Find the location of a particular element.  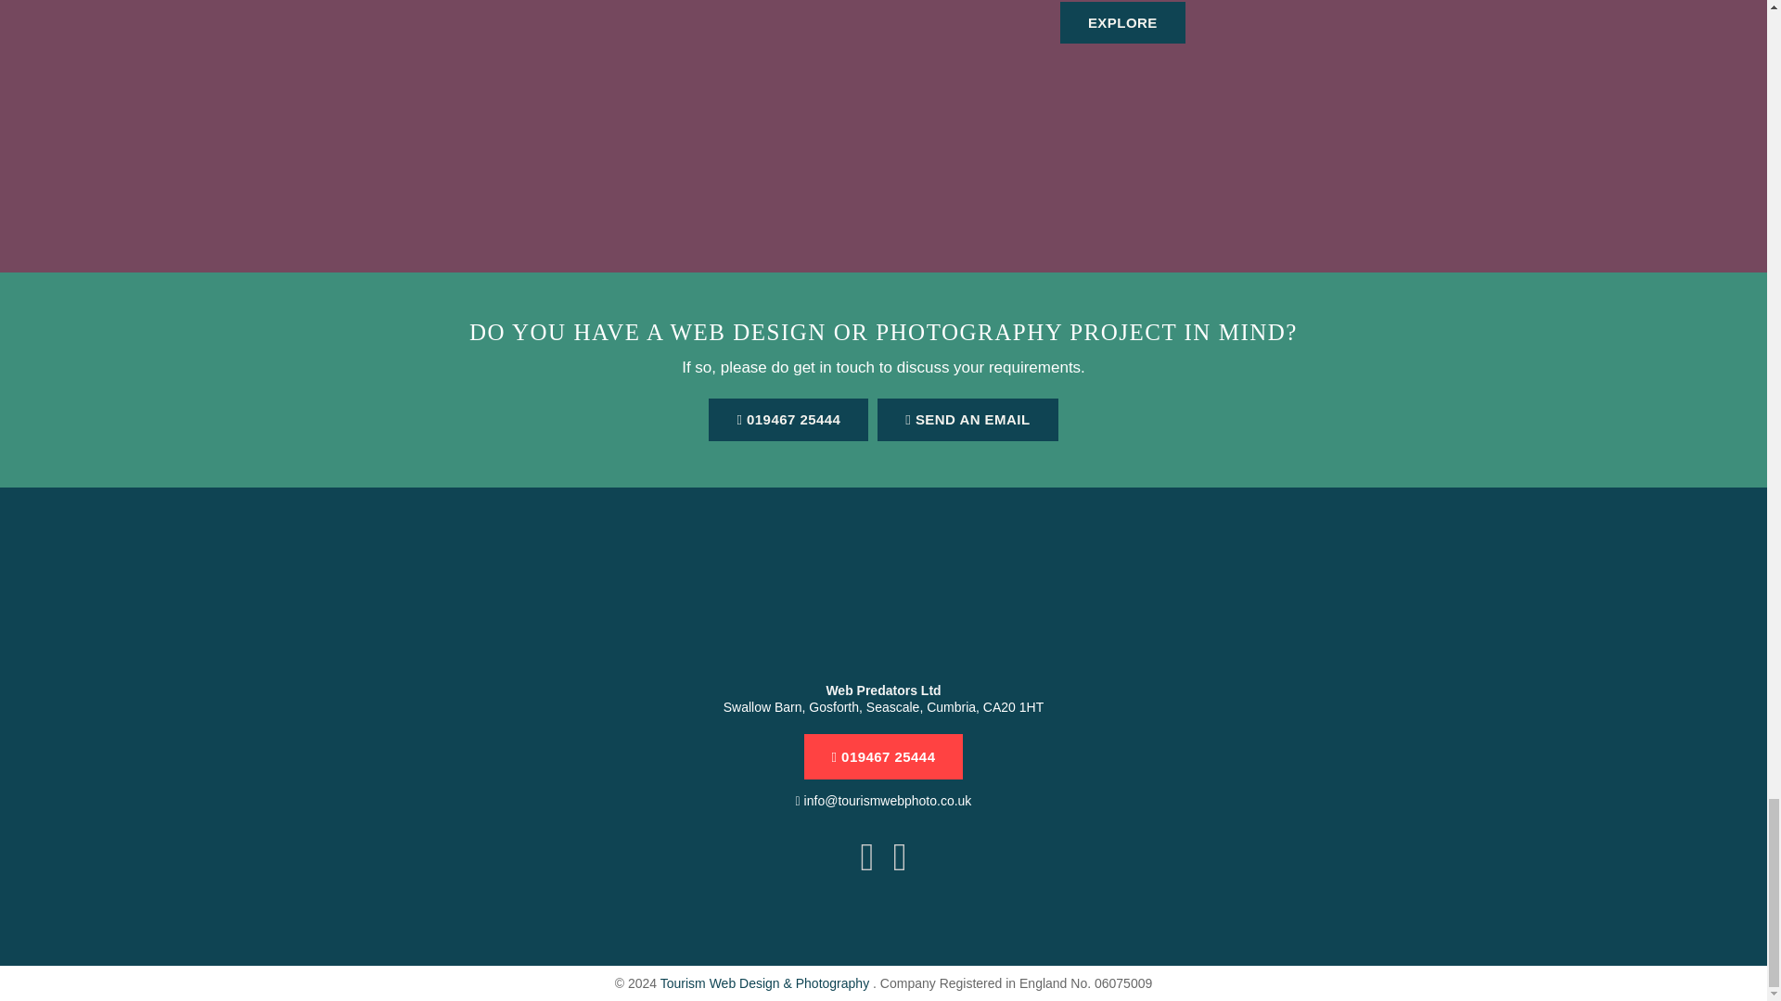

SEND AN EMAIL is located at coordinates (967, 419).